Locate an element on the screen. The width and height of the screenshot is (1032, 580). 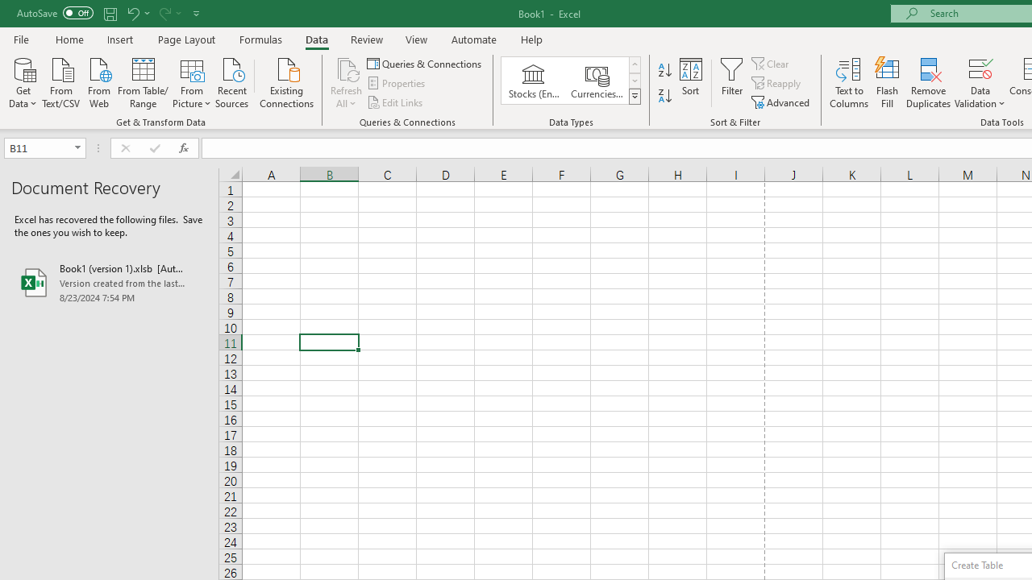
Get Data is located at coordinates (23, 81).